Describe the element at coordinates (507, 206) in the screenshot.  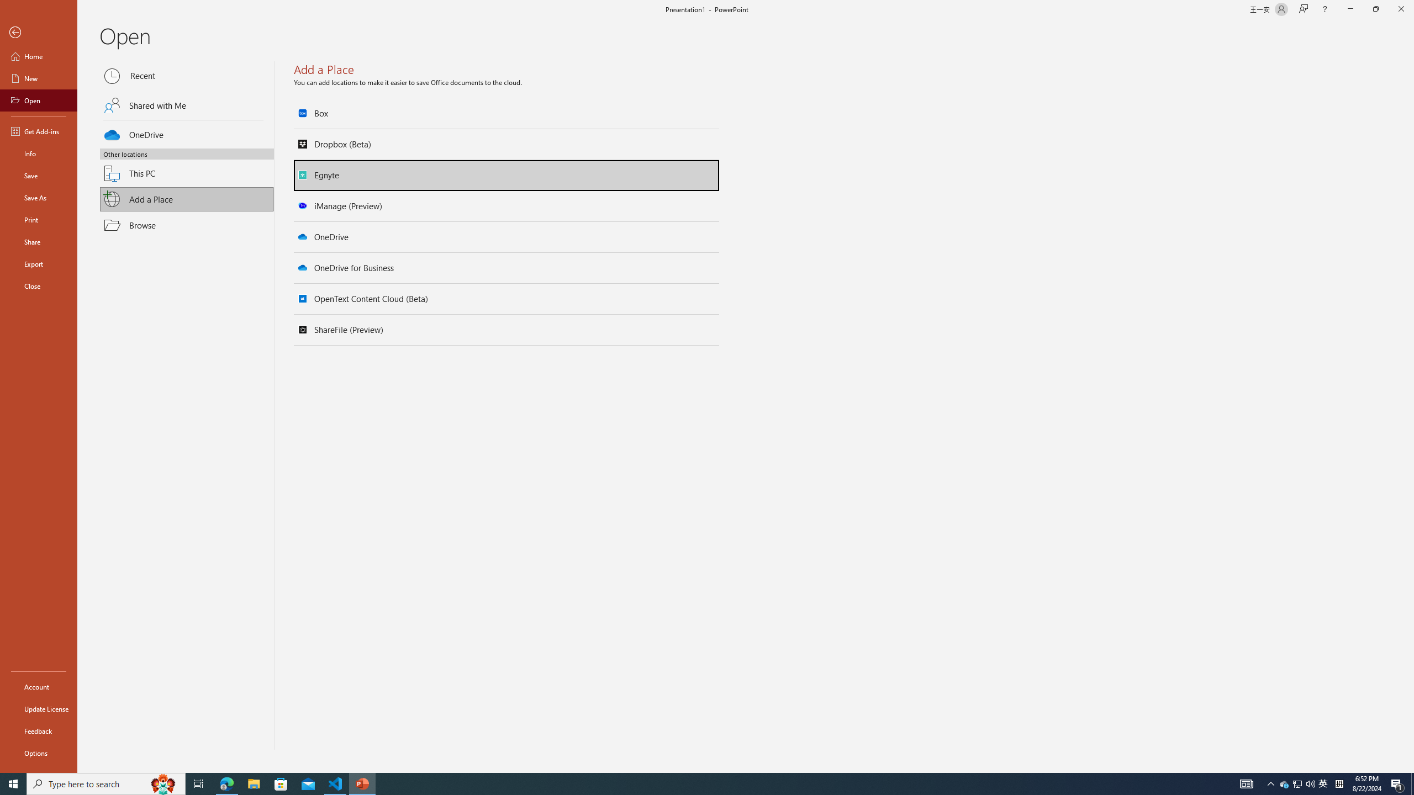
I see `iManage (Preview)` at that location.